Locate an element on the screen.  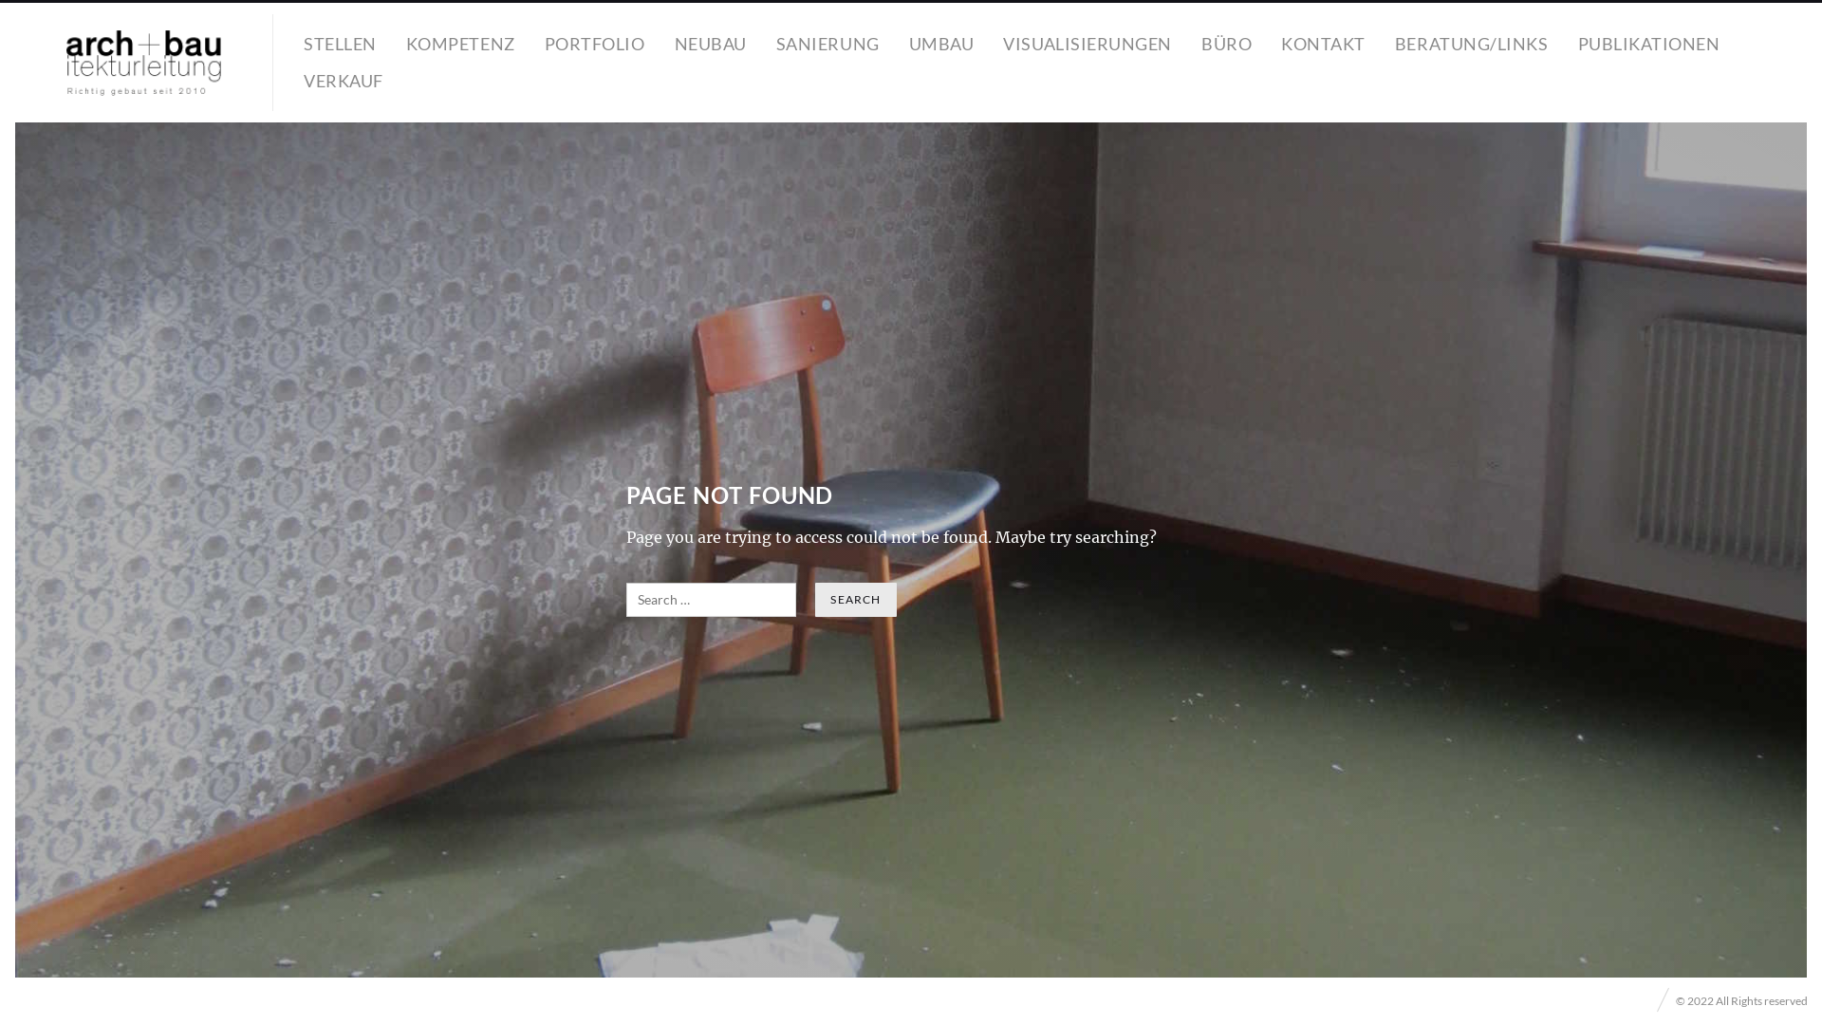
KONTAKT is located at coordinates (1323, 44).